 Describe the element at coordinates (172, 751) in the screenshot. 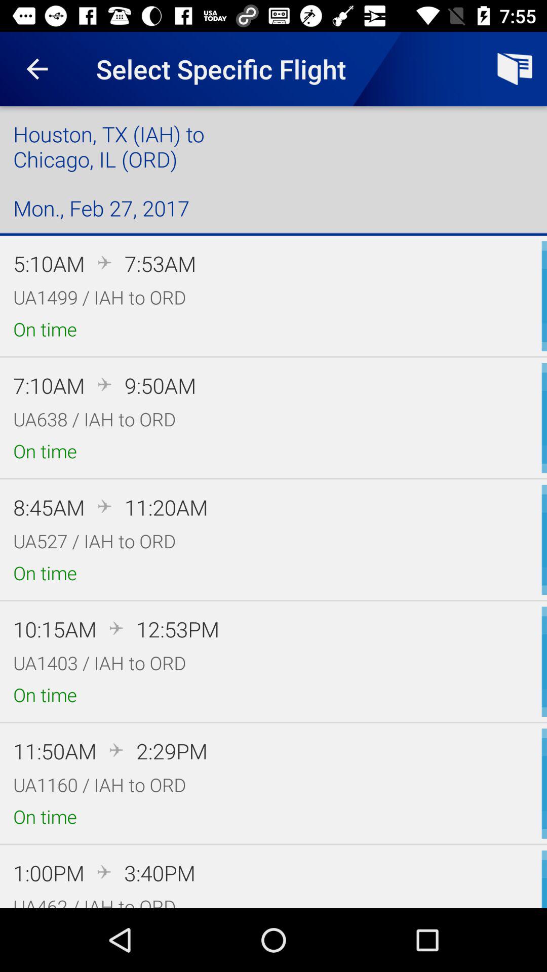

I see `select the icon above ua1160 iah to icon` at that location.